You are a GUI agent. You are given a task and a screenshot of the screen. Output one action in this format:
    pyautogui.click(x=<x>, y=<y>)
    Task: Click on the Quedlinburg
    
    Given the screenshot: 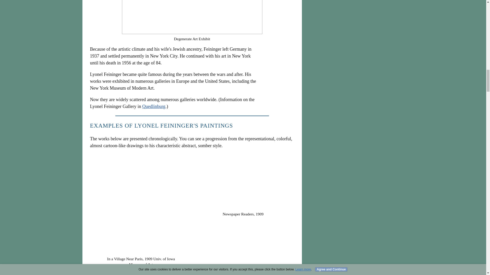 What is the action you would take?
    pyautogui.click(x=154, y=106)
    